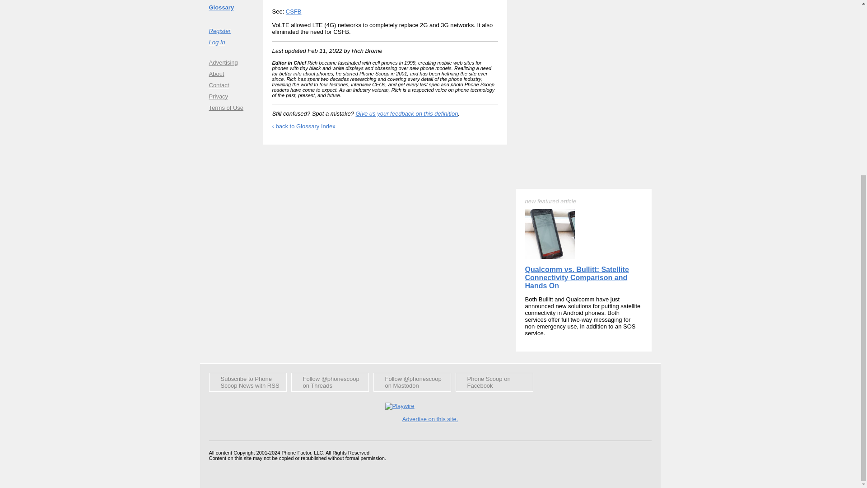 The height and width of the screenshot is (488, 867). I want to click on Log In, so click(231, 42).